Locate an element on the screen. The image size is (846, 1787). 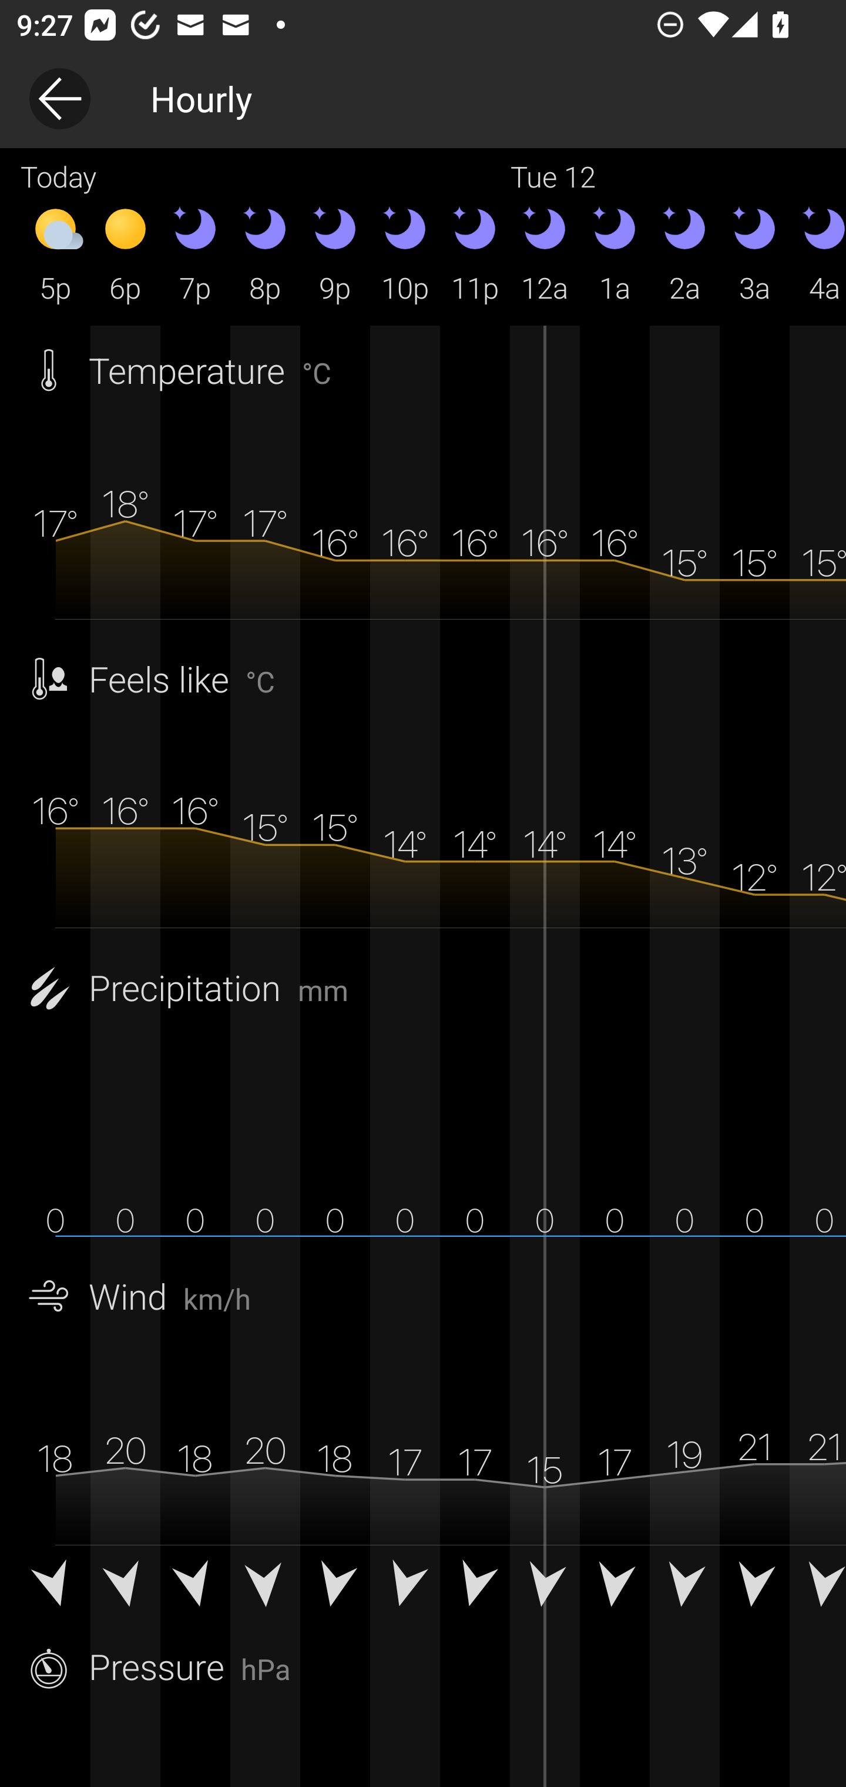
 is located at coordinates (405, 1586).